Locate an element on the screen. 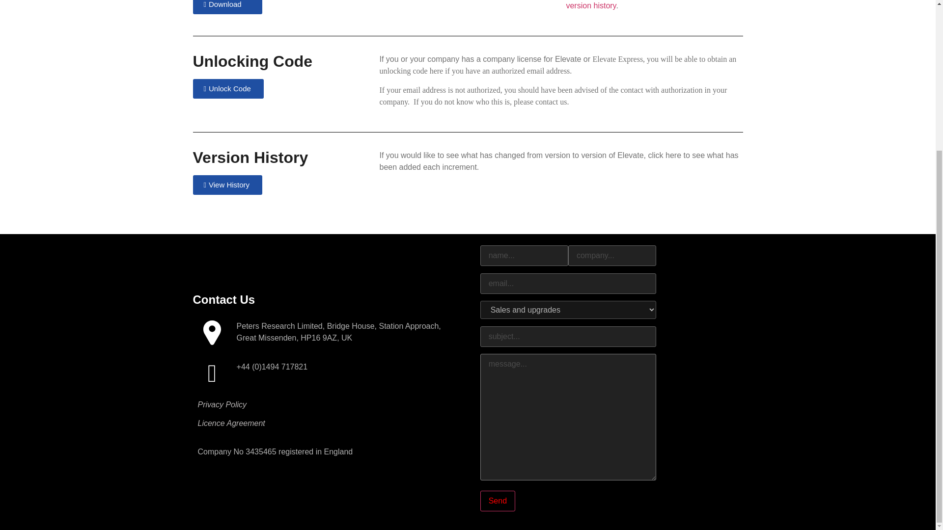 The width and height of the screenshot is (943, 530). Licence Agreement is located at coordinates (231, 423).